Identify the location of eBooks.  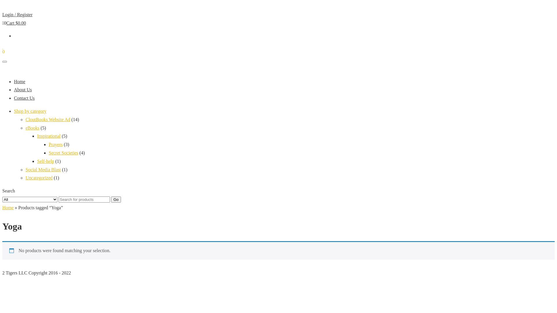
(32, 128).